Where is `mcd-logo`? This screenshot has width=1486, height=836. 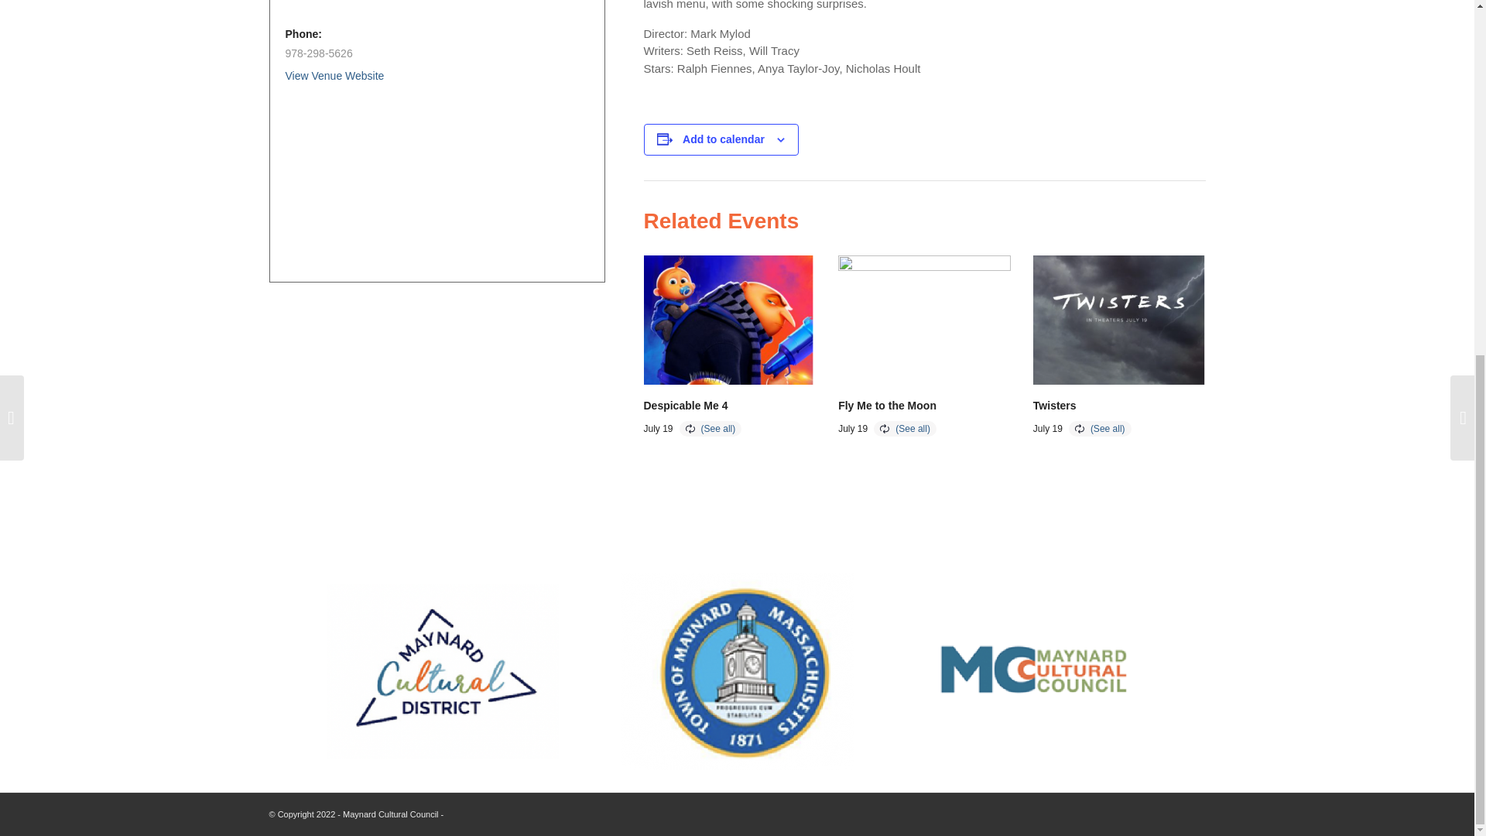 mcd-logo is located at coordinates (443, 671).